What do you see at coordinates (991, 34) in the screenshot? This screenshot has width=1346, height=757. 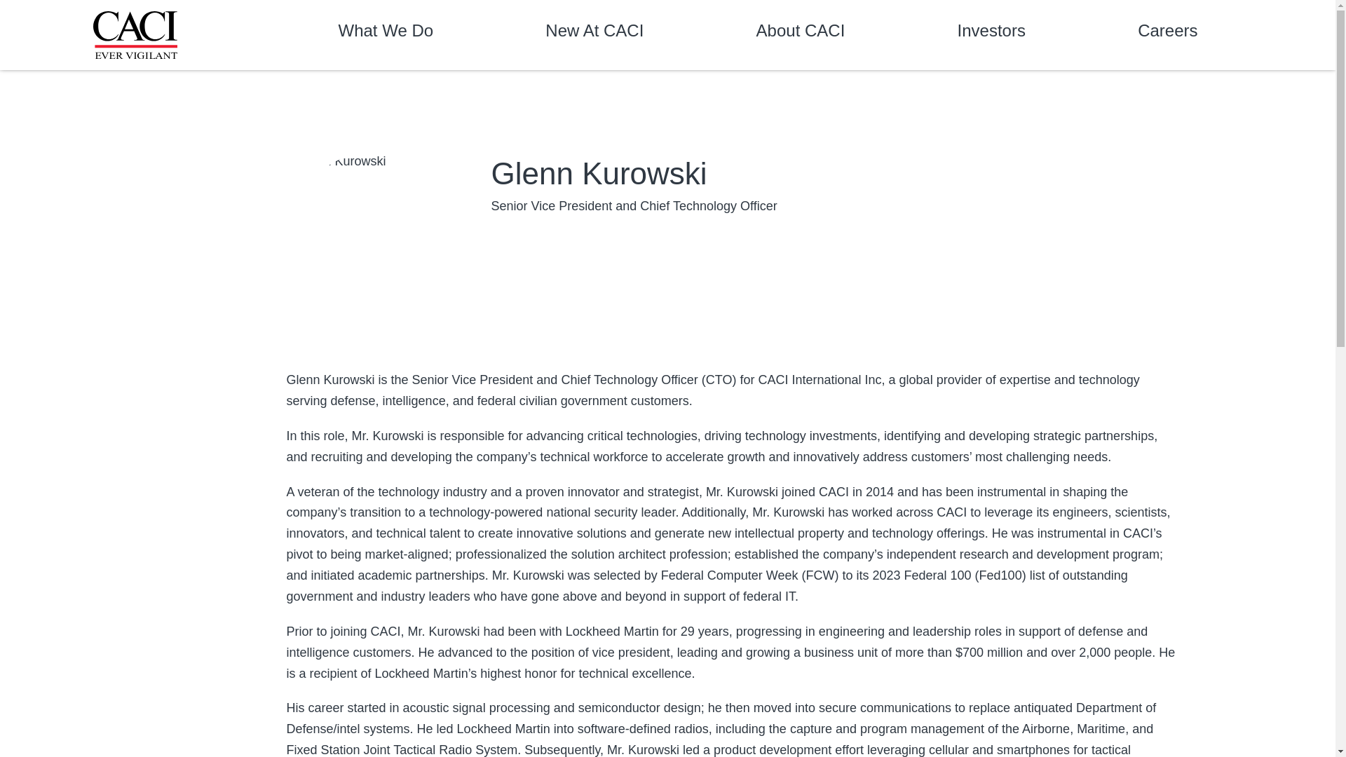 I see `Investors` at bounding box center [991, 34].